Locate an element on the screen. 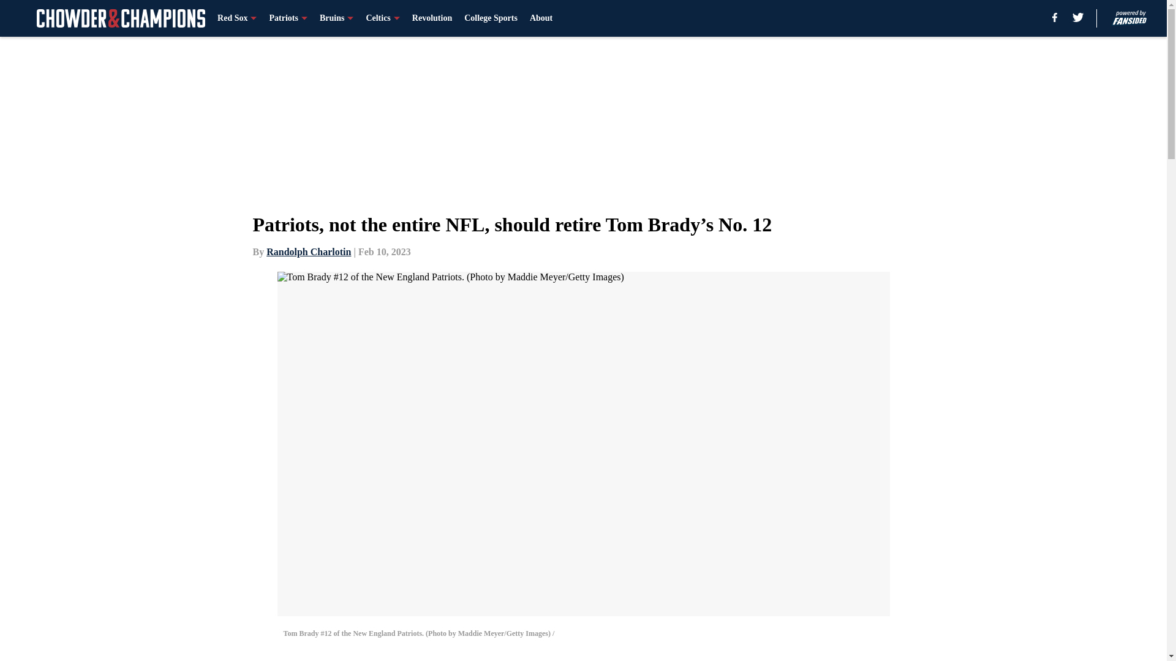 This screenshot has height=661, width=1176. College Sports is located at coordinates (491, 18).